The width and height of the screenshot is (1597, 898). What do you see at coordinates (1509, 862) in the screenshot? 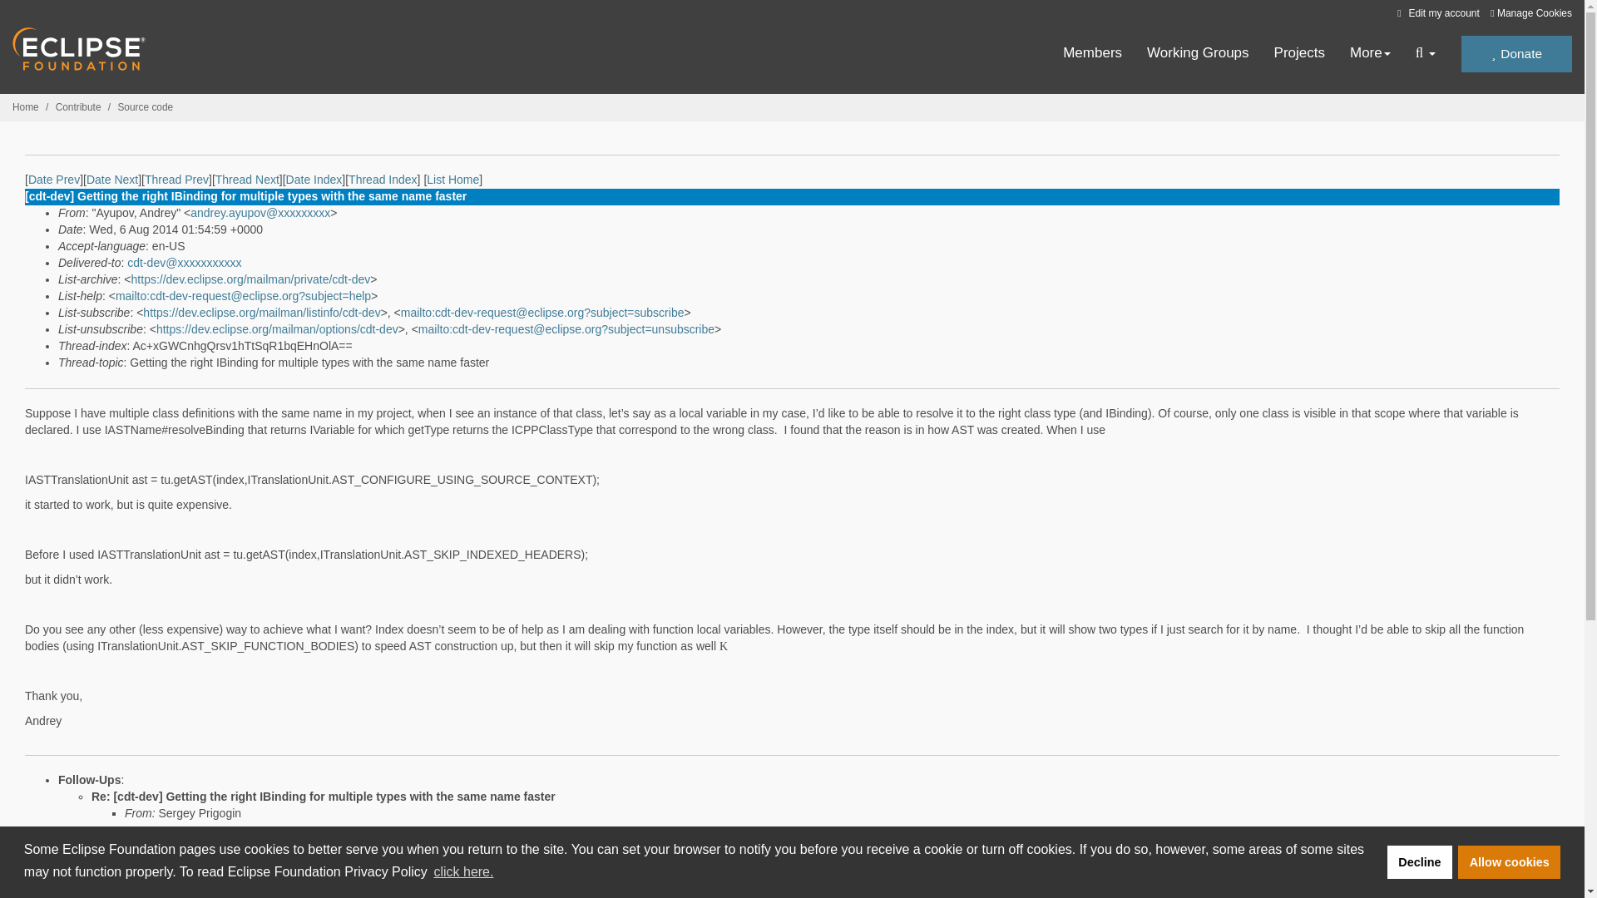
I see `Allow cookies` at bounding box center [1509, 862].